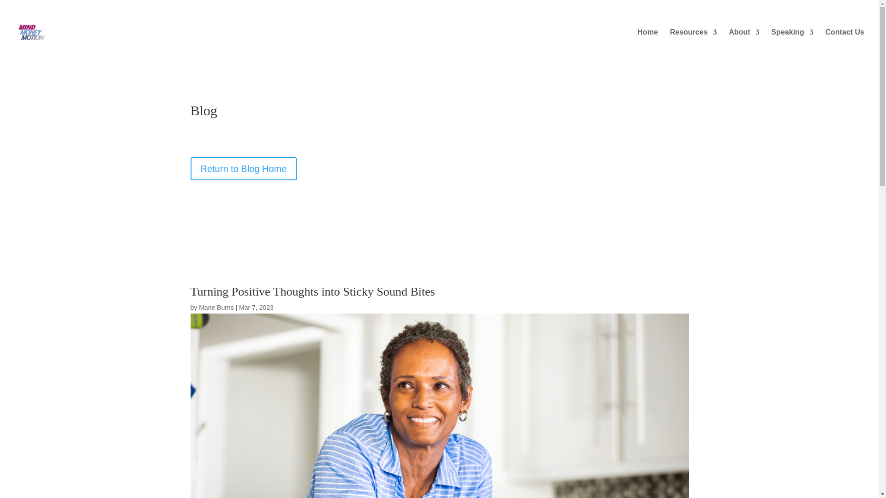 The image size is (886, 498). Describe the element at coordinates (216, 307) in the screenshot. I see `Marie Burns` at that location.